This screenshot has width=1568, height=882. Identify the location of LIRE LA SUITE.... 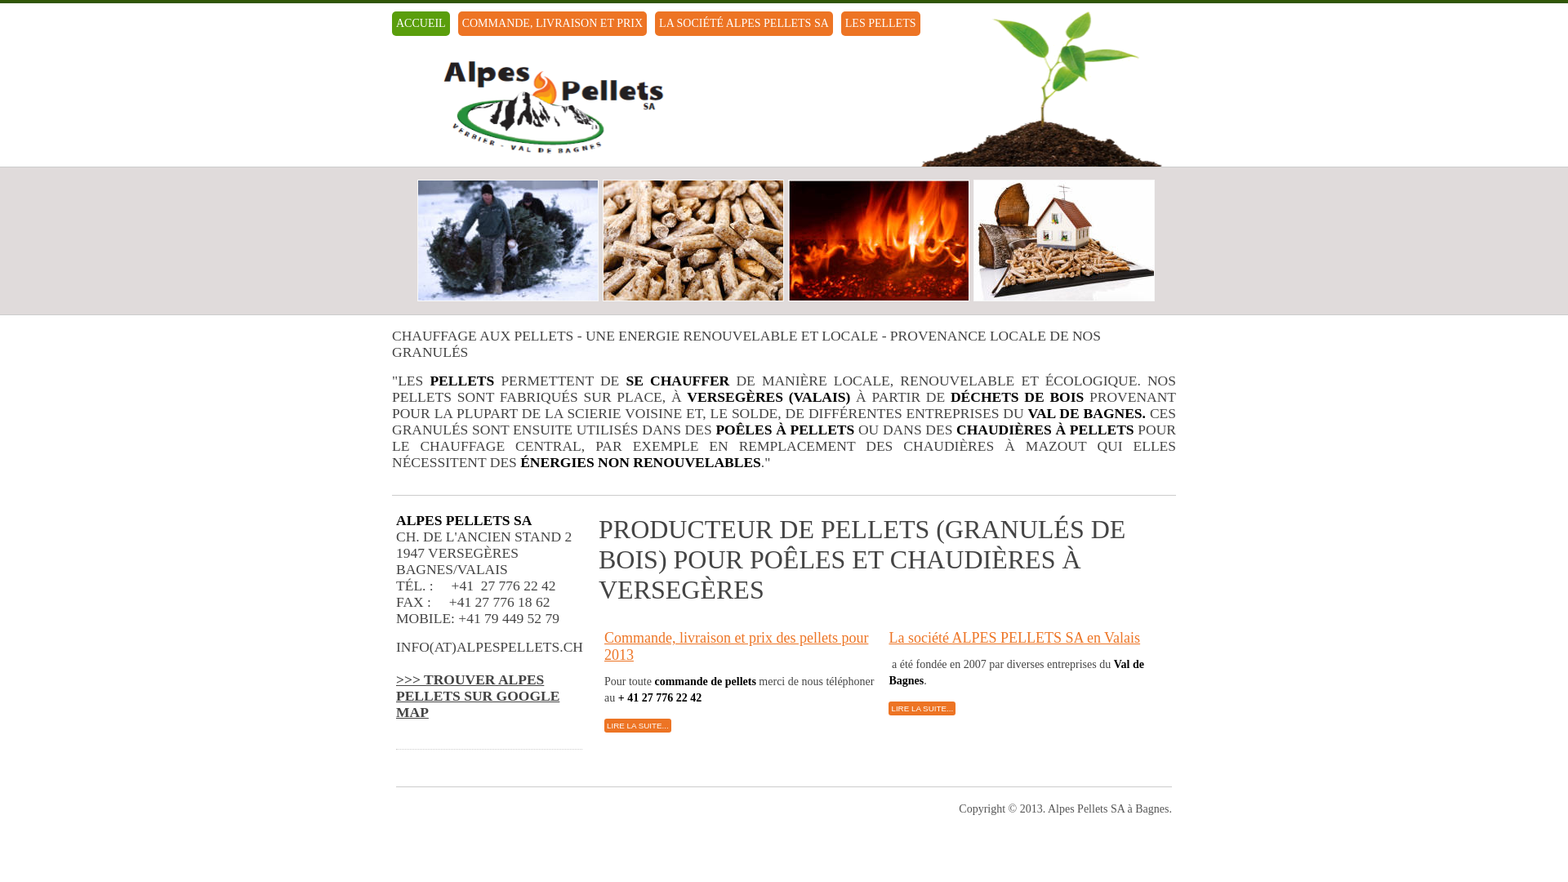
(638, 725).